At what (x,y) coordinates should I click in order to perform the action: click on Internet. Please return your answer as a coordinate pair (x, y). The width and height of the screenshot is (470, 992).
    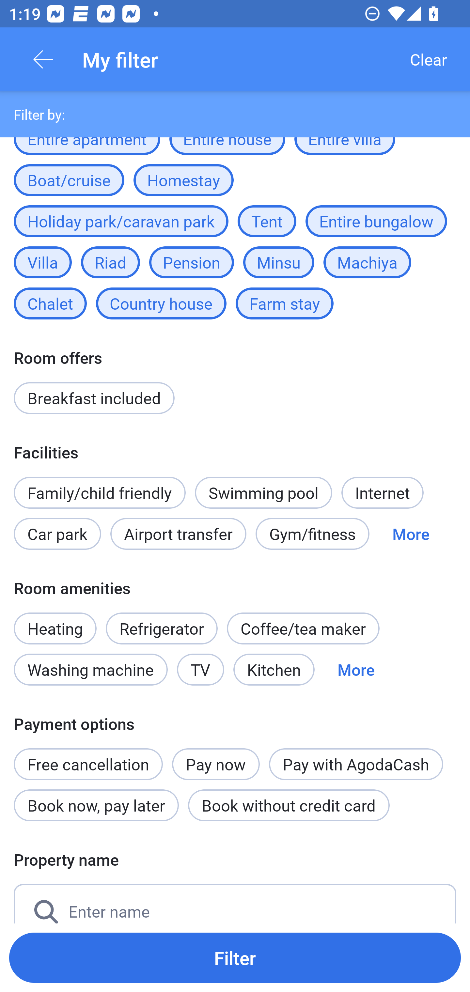
    Looking at the image, I should click on (382, 492).